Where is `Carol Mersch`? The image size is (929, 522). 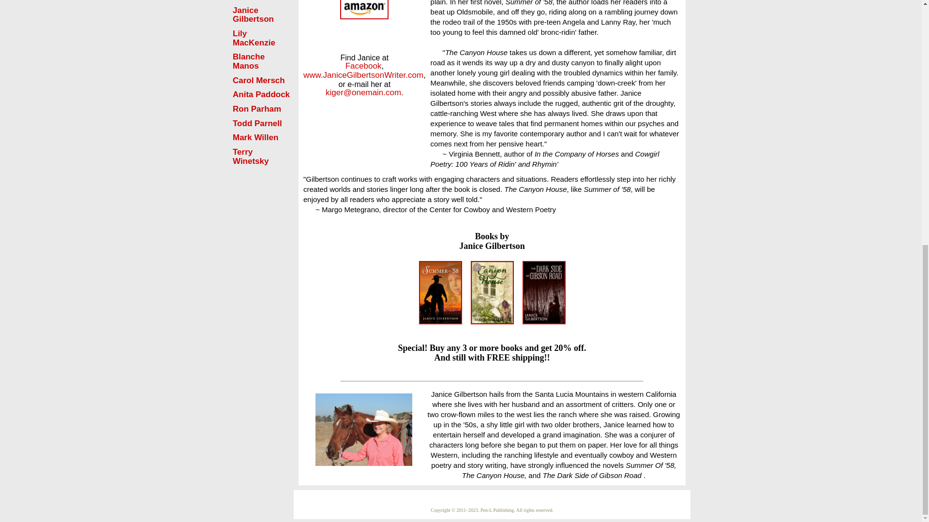 Carol Mersch is located at coordinates (259, 80).